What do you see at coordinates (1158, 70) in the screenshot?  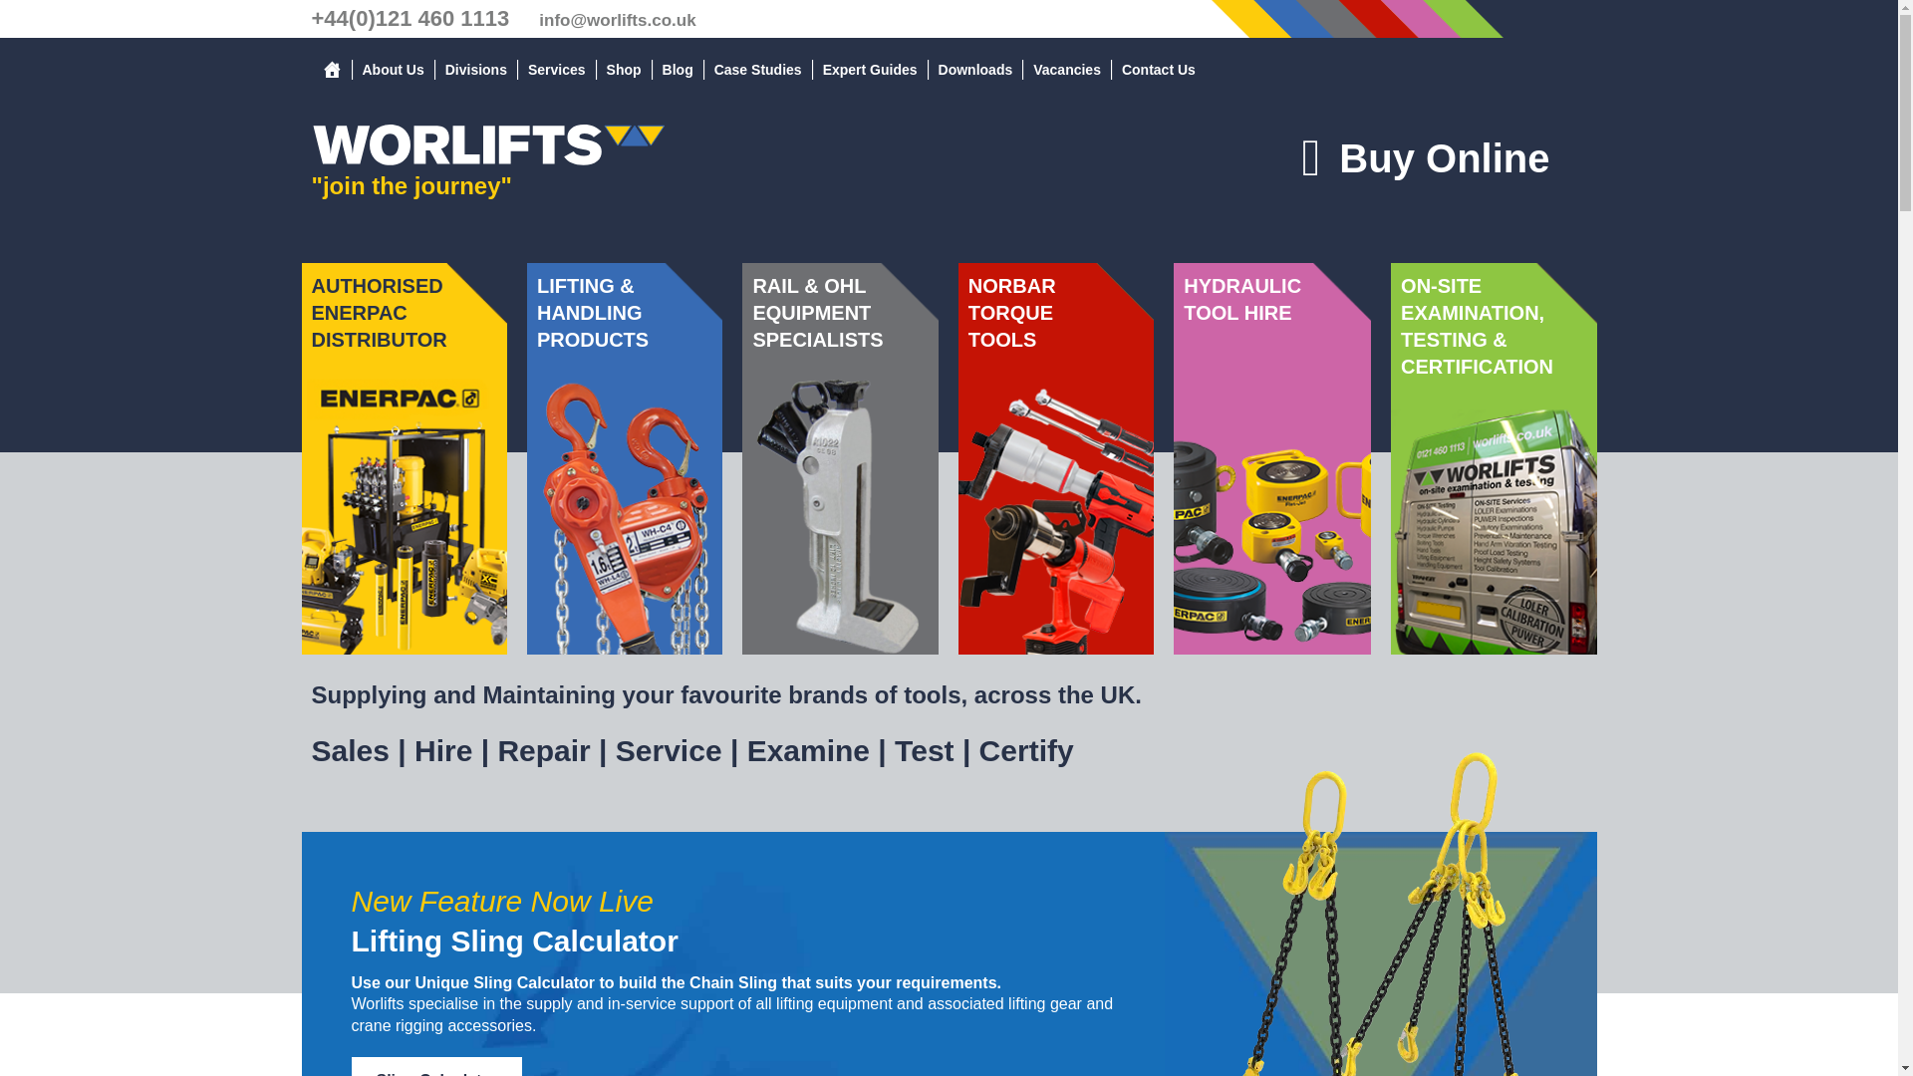 I see `Contact Us` at bounding box center [1158, 70].